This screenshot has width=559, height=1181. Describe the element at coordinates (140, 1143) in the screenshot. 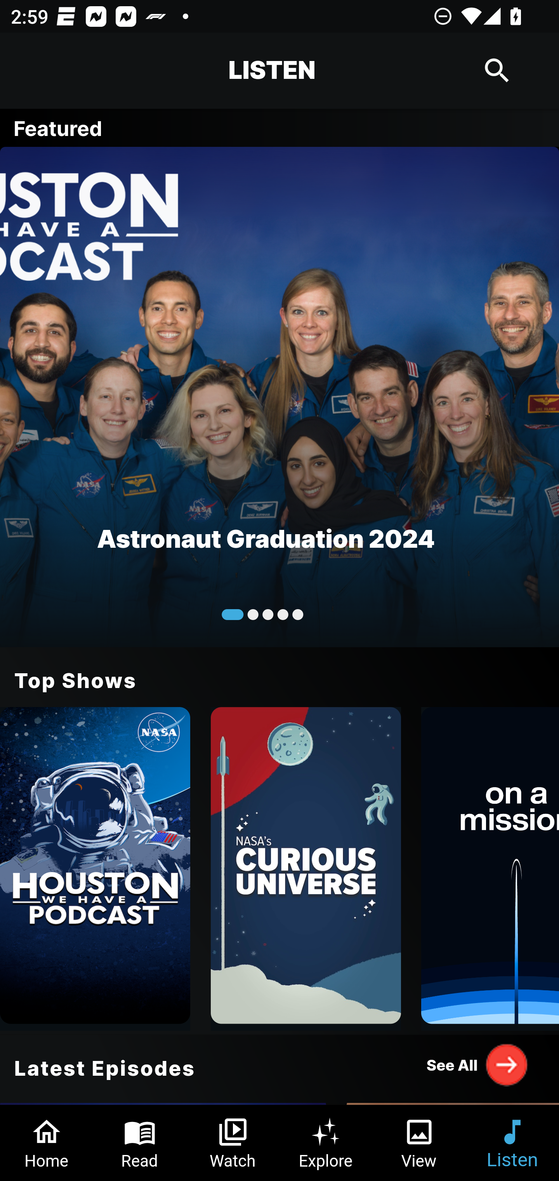

I see `Read
Tab 2 of 6` at that location.